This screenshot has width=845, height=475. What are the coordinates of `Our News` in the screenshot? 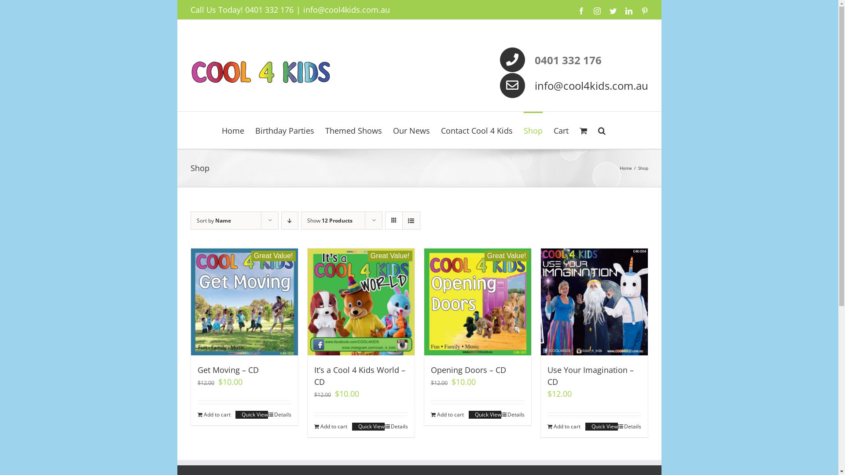 It's located at (411, 130).